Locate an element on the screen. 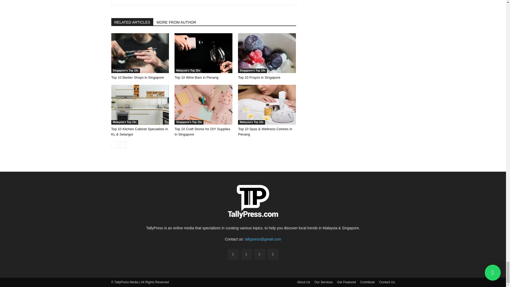 This screenshot has width=510, height=287. Top 10 Barber Shops in Singapore is located at coordinates (140, 53).